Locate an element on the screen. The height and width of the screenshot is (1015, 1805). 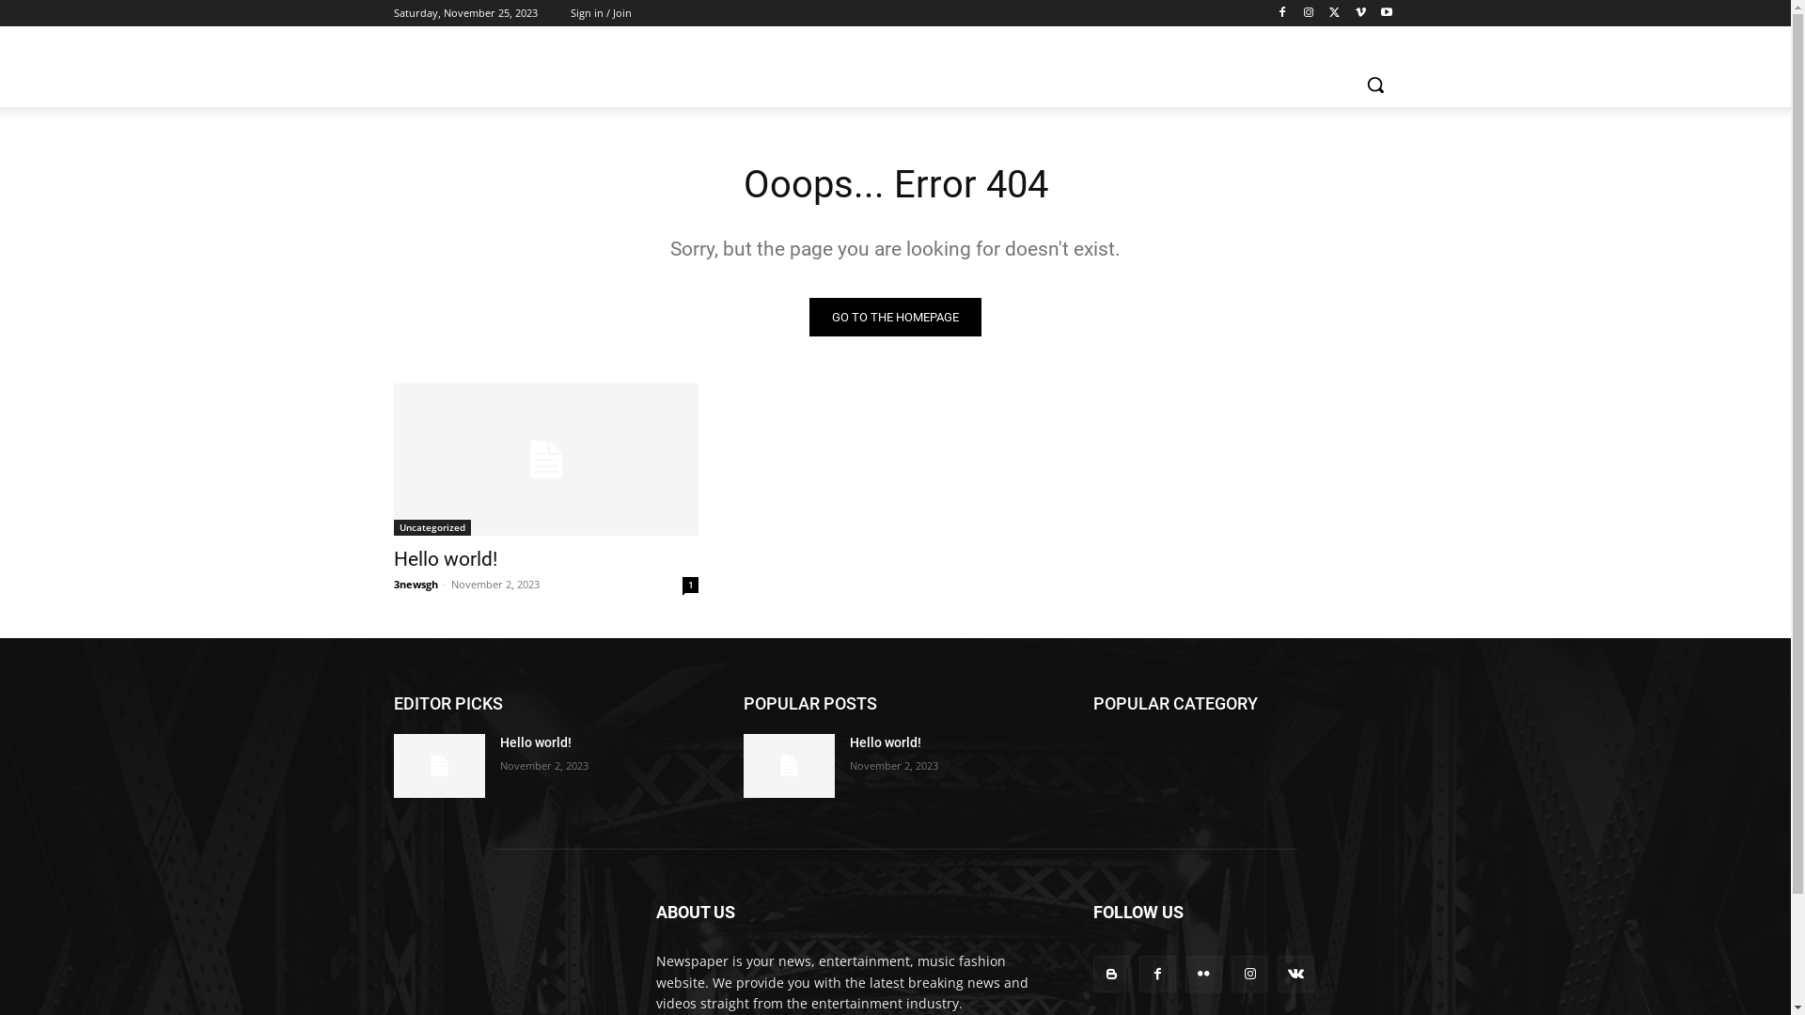
Blogger is located at coordinates (1111, 974).